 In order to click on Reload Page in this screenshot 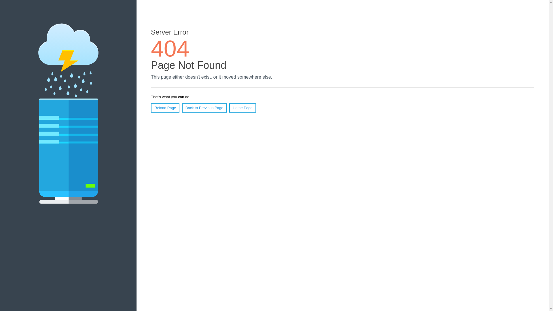, I will do `click(165, 108)`.